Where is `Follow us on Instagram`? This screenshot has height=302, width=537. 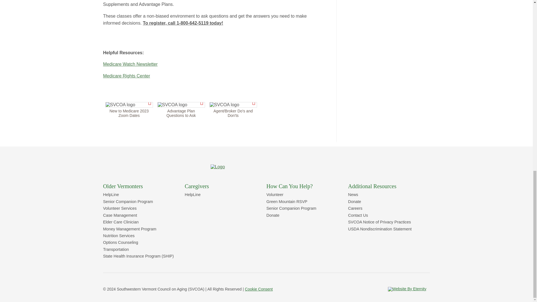 Follow us on Instagram is located at coordinates (330, 289).